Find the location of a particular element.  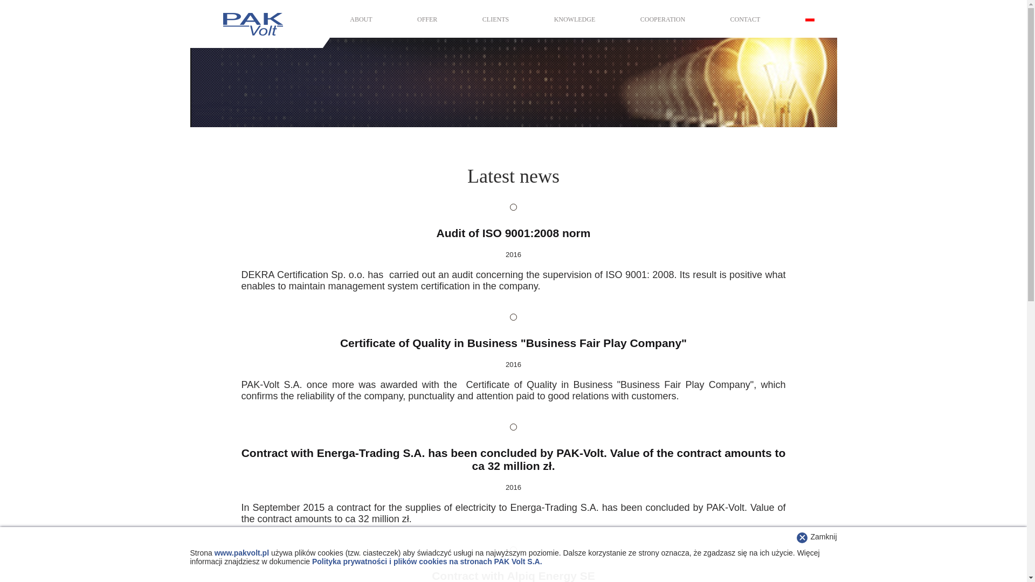

OFFER is located at coordinates (427, 19).